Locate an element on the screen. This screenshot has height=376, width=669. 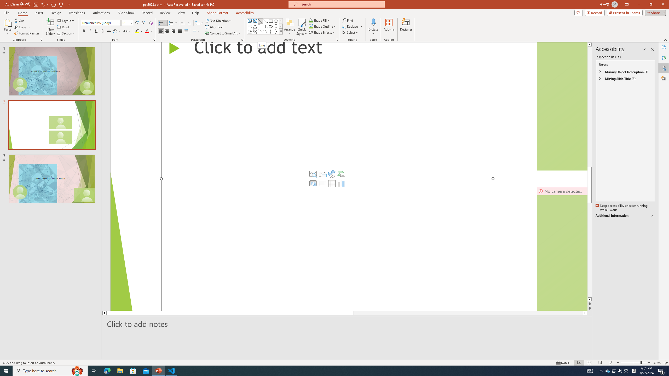
Numbering is located at coordinates (173, 23).